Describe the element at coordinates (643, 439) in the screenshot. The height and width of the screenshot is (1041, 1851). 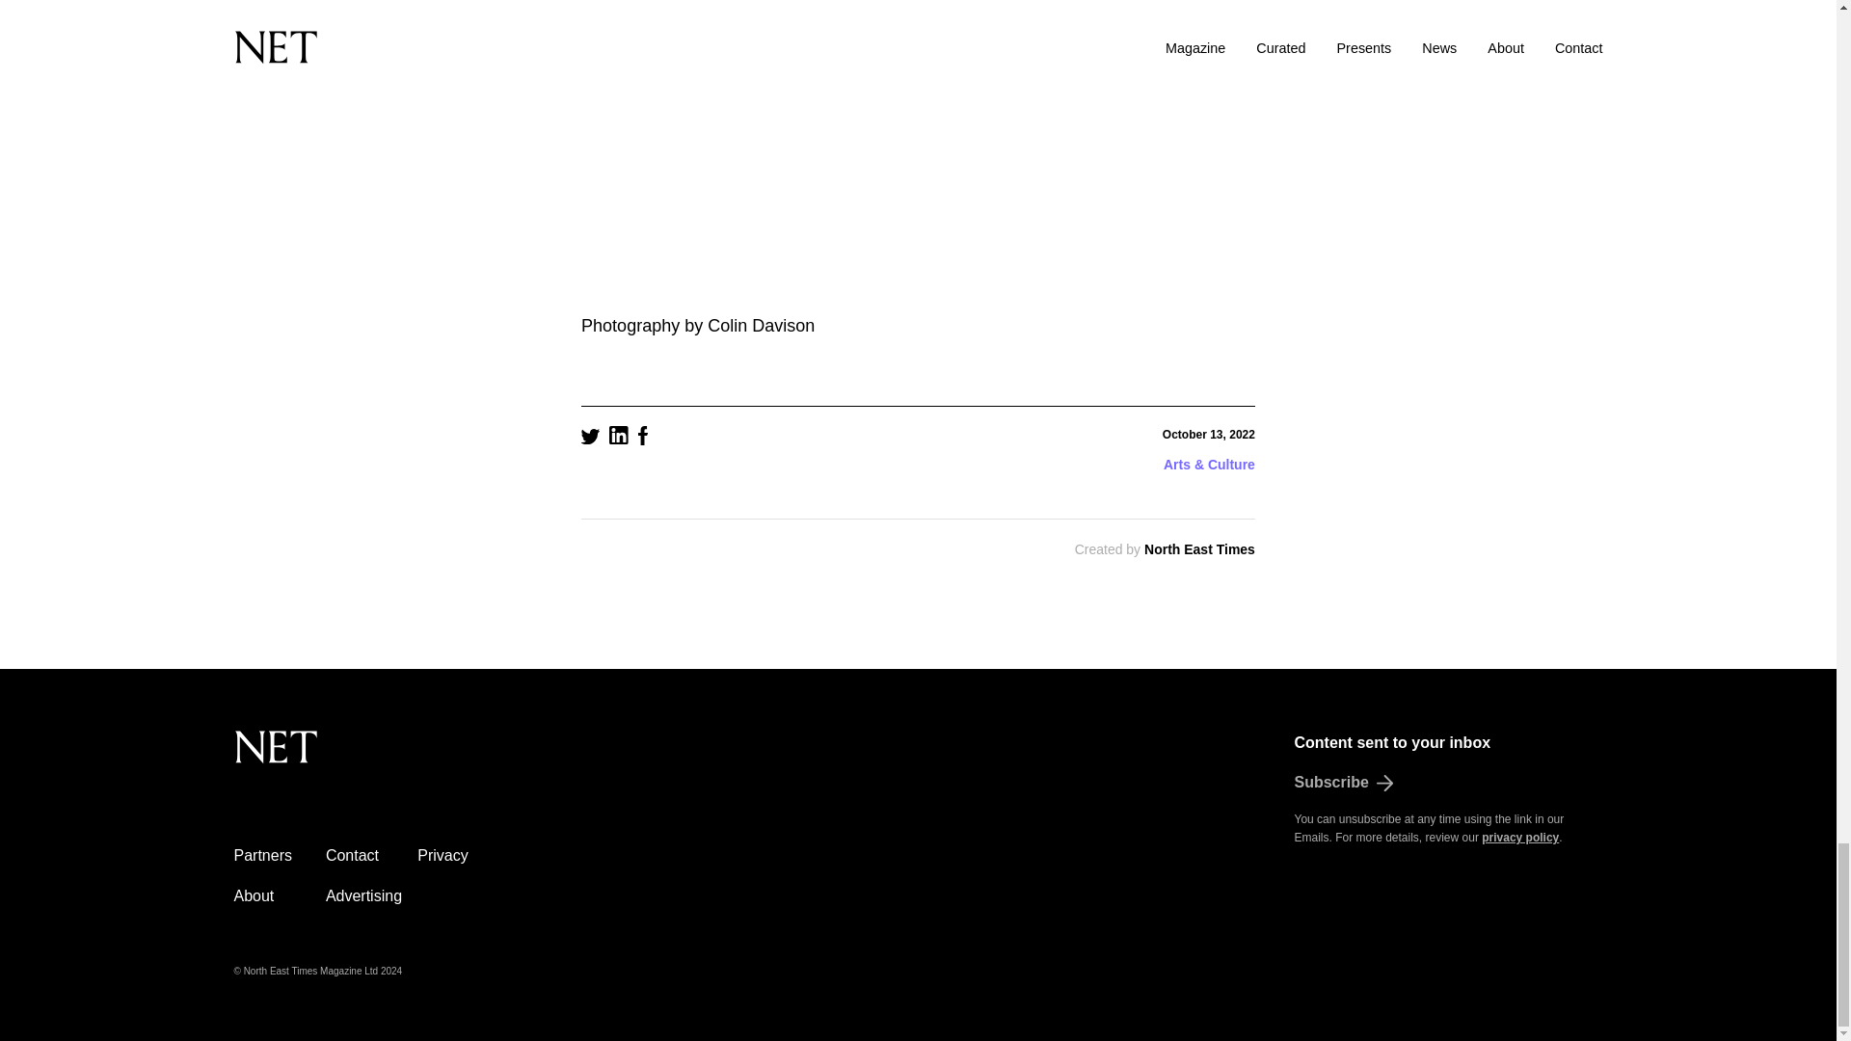
I see `Share this post on Facebook` at that location.